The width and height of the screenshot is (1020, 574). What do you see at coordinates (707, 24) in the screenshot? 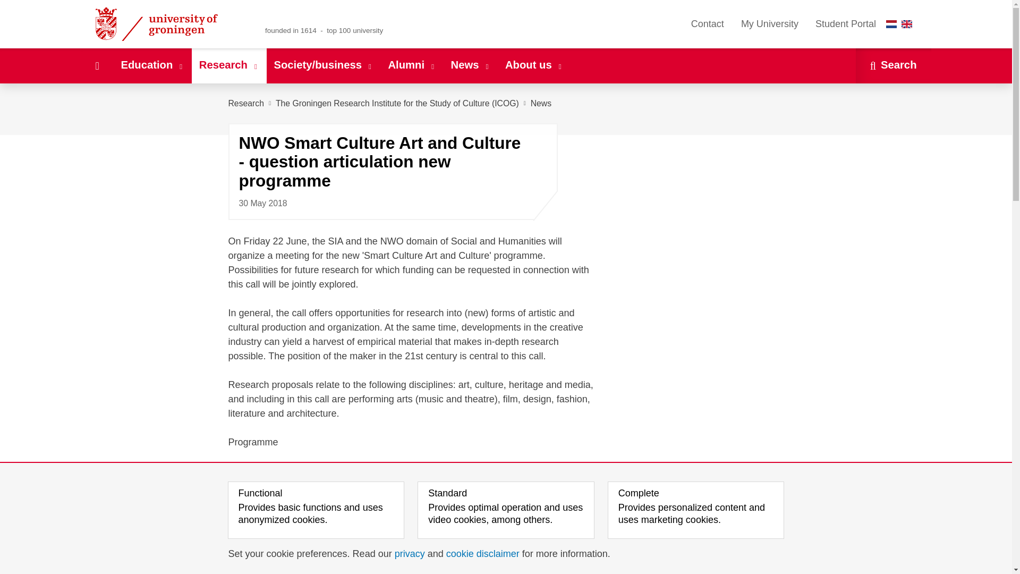
I see `Contact` at bounding box center [707, 24].